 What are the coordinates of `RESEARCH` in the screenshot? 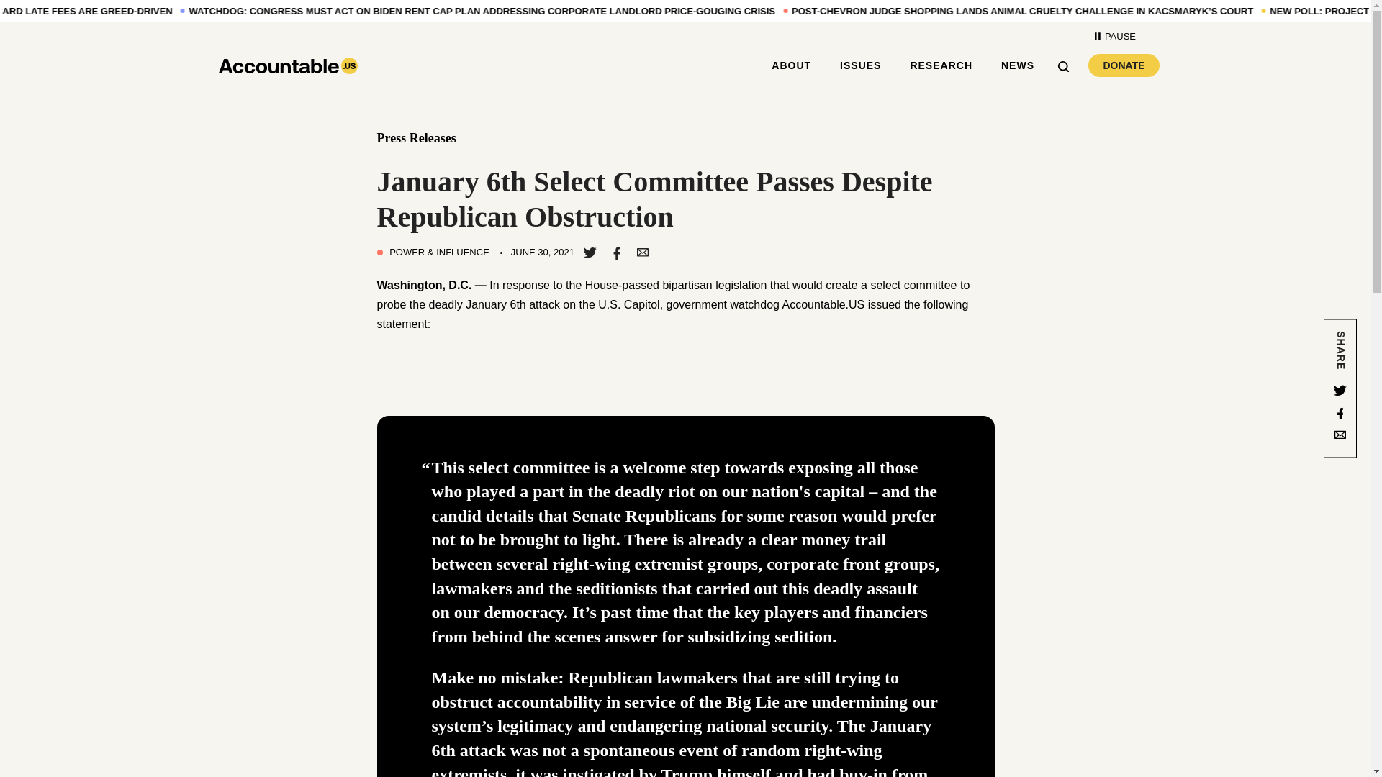 It's located at (941, 65).